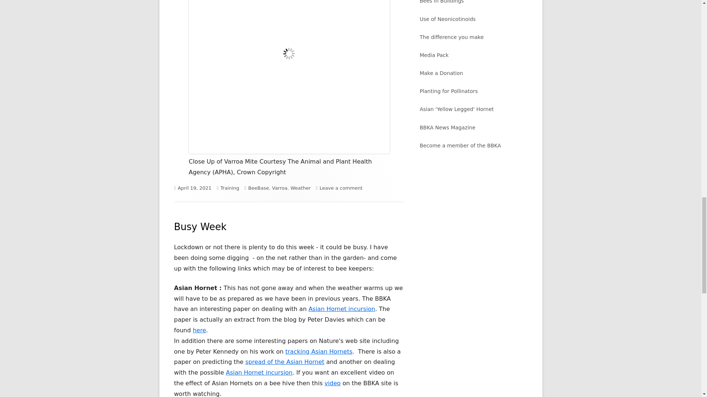 The image size is (707, 397). Describe the element at coordinates (280, 188) in the screenshot. I see `tracking Asian Hornets` at that location.